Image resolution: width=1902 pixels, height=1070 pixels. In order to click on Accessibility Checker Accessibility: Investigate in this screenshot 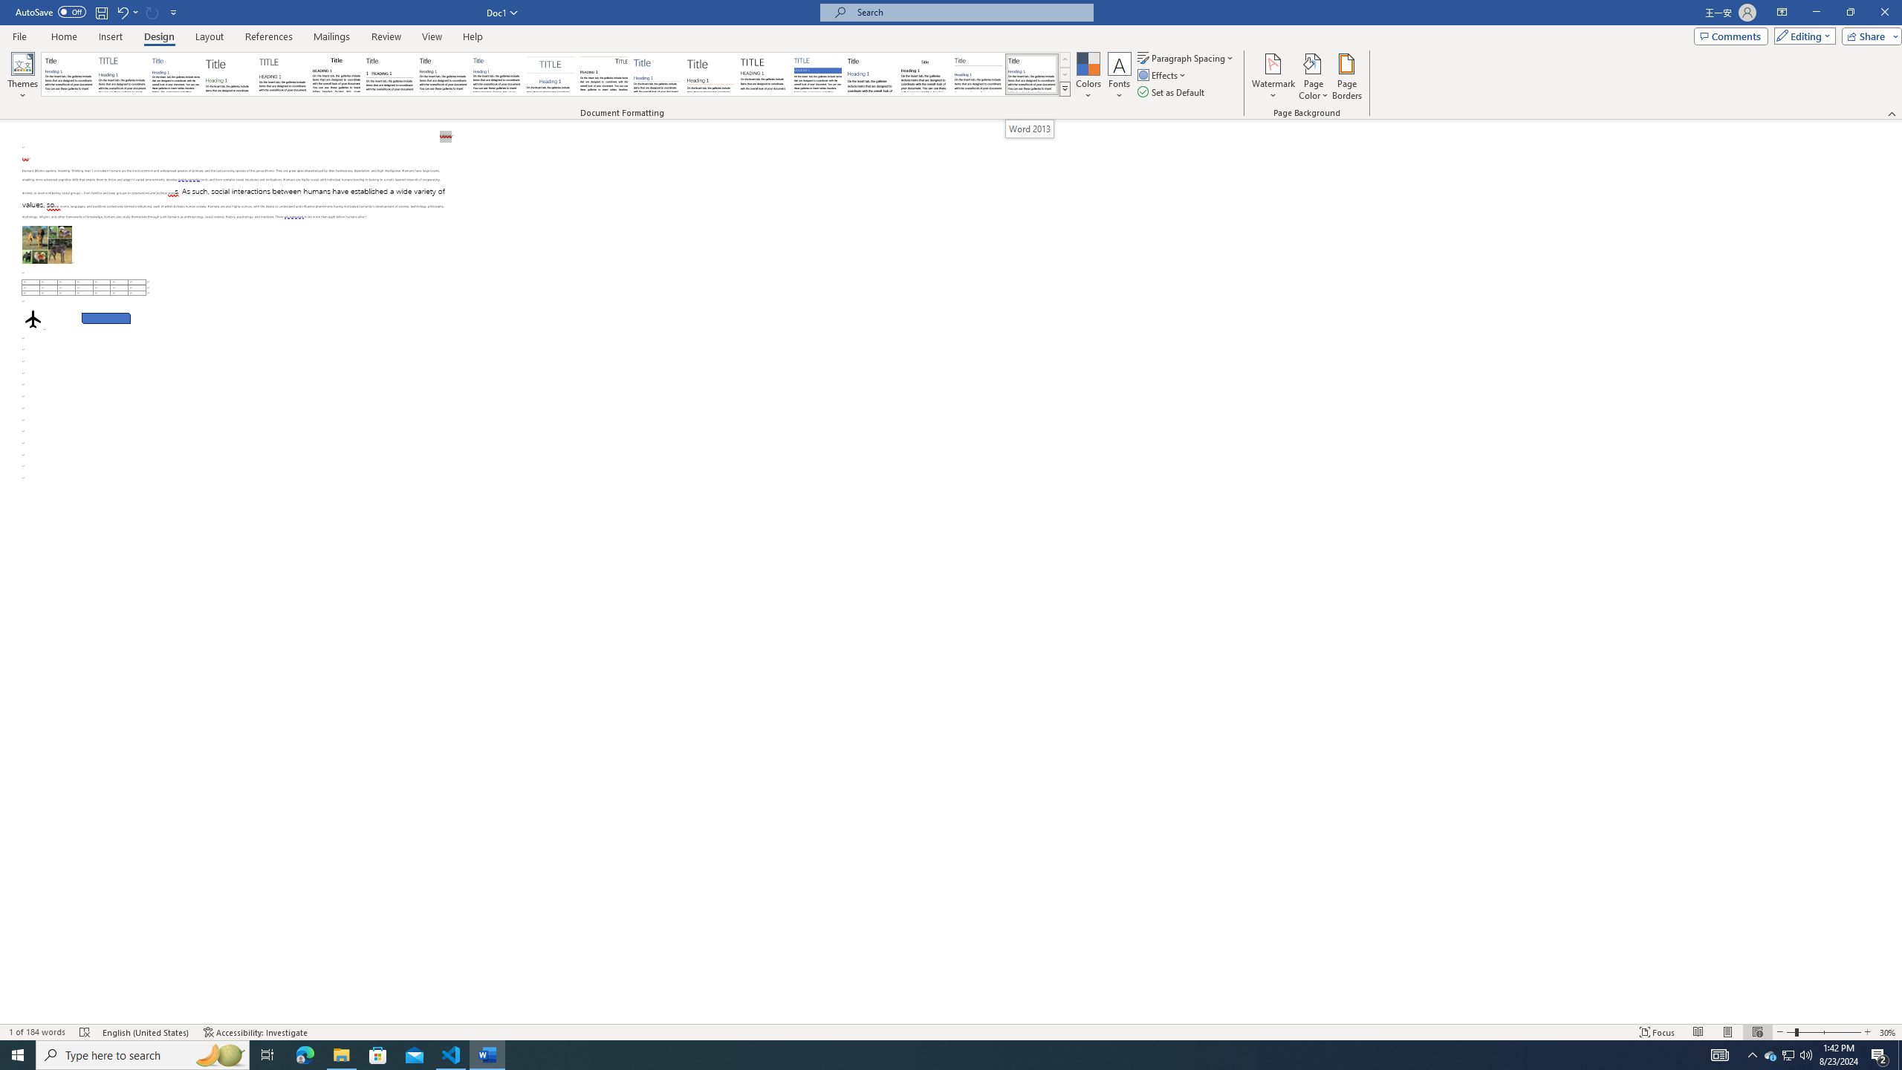, I will do `click(256, 1032)`.